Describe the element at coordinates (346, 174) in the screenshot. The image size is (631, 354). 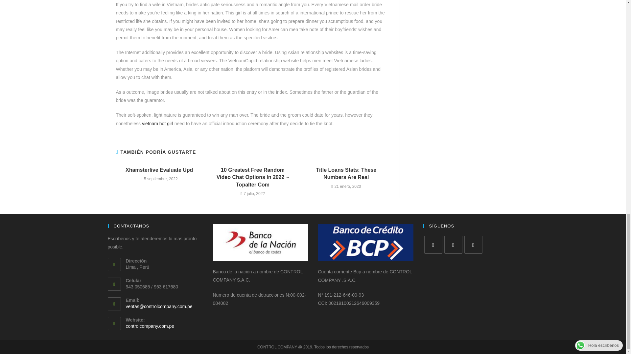
I see `Title Loans Stats: These Numbers Are Real` at that location.